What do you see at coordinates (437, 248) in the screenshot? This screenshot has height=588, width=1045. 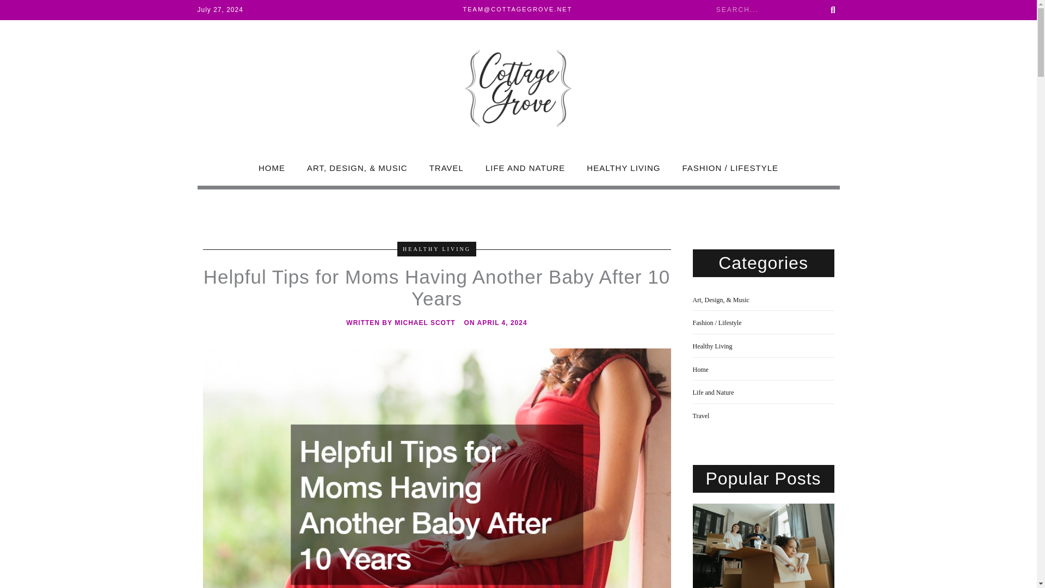 I see `HEALTHY LIVING` at bounding box center [437, 248].